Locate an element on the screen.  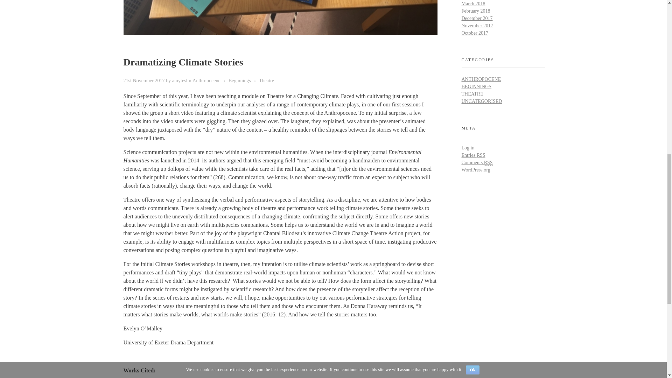
View all posts by amyteslin is located at coordinates (182, 80).